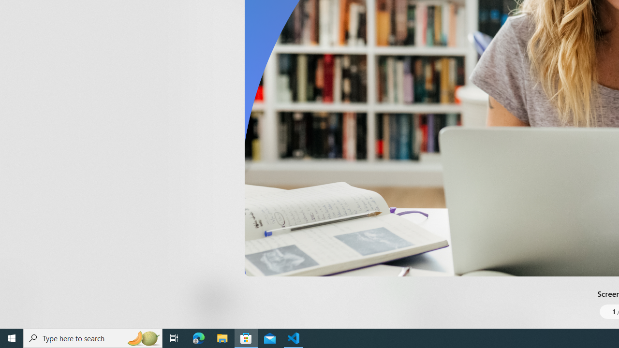 The image size is (619, 348). I want to click on Library, so click(17, 309).